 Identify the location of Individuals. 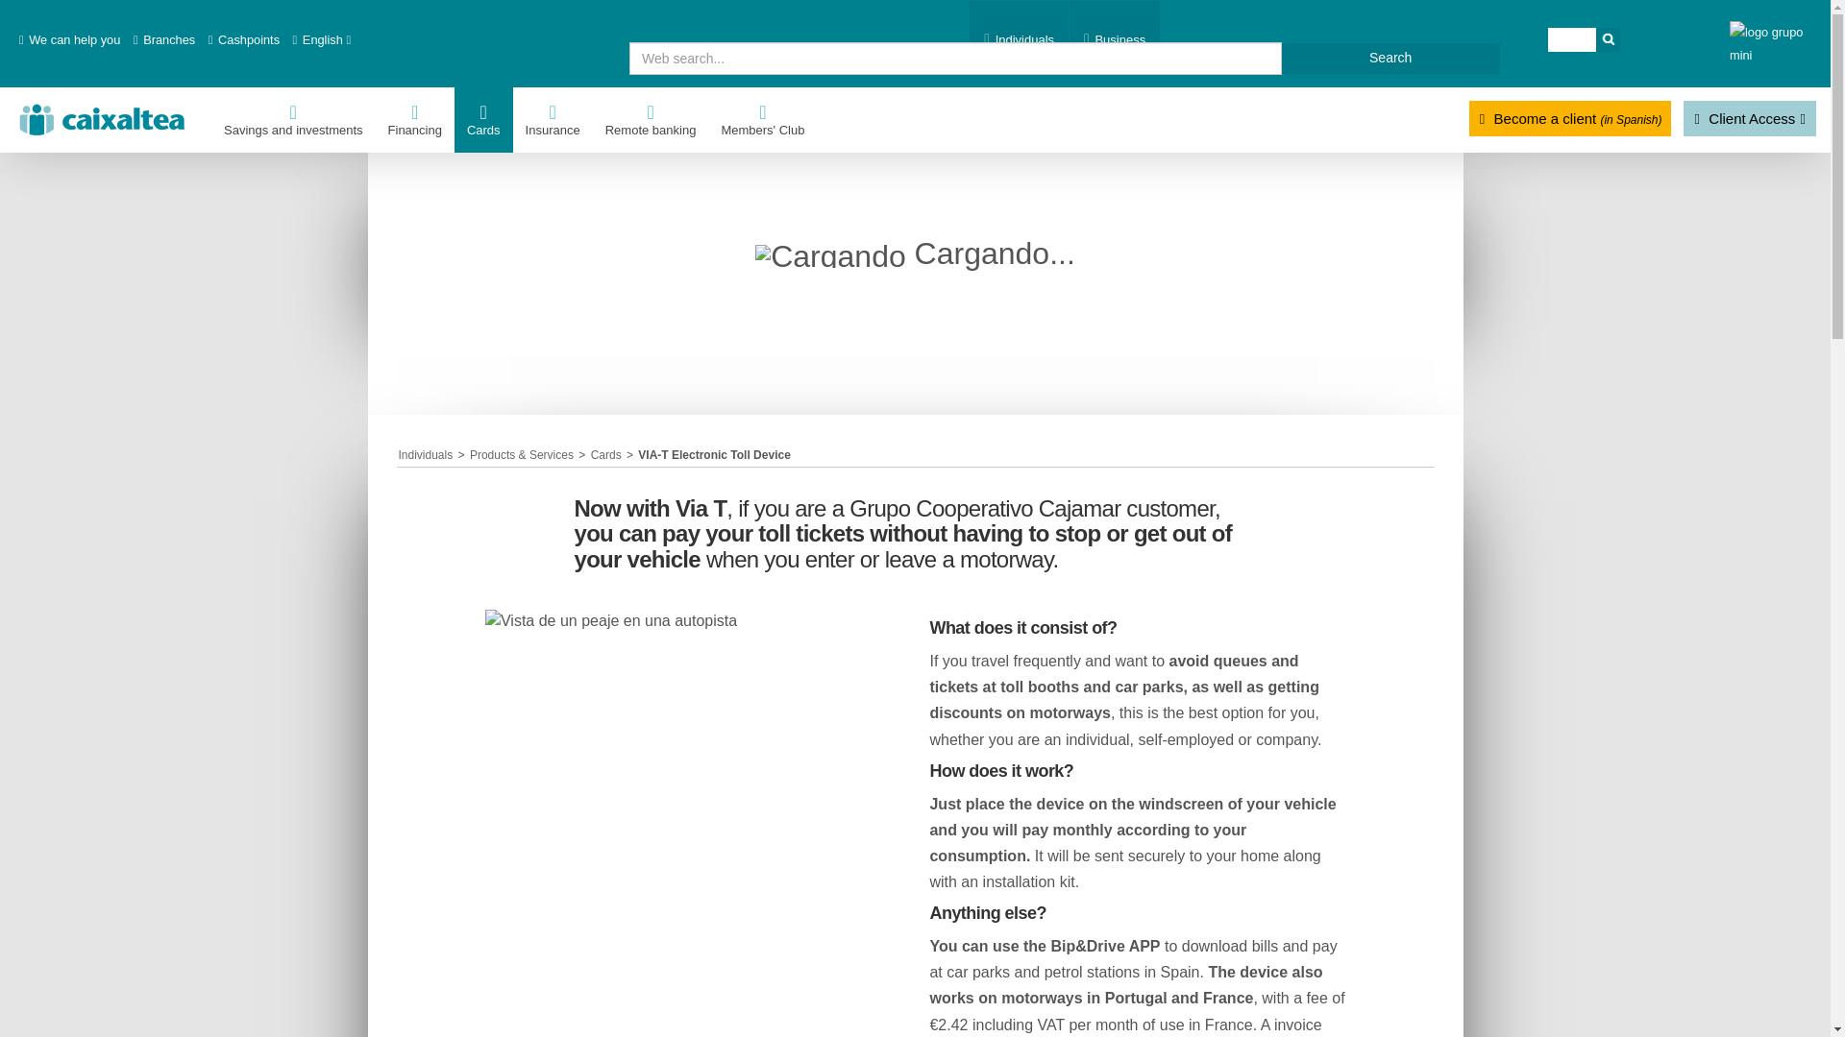
(1019, 31).